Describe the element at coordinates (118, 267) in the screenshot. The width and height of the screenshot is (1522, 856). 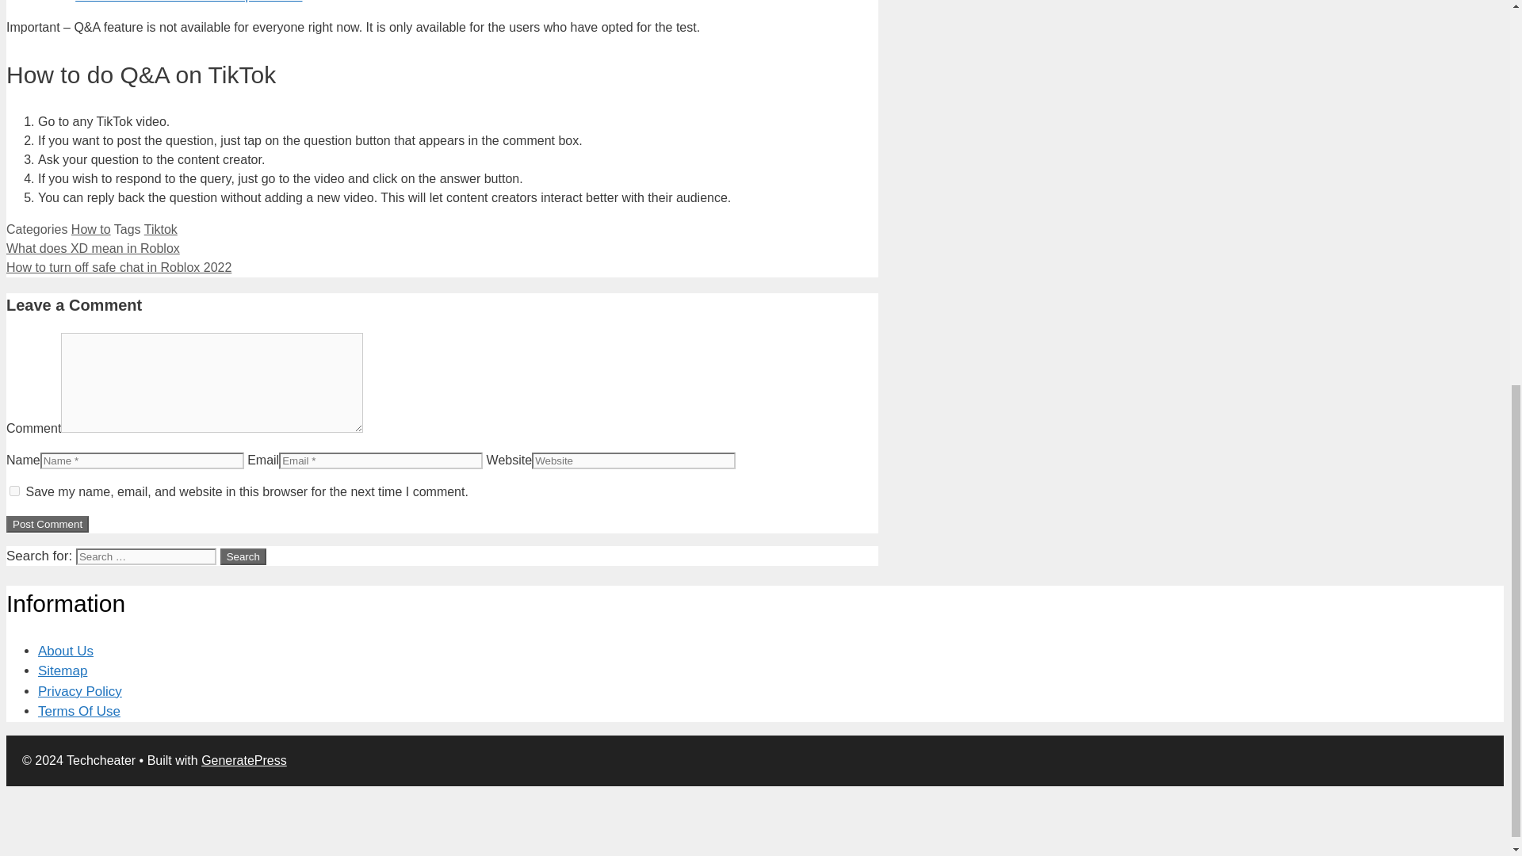
I see `How to turn off safe chat in Roblox 2022` at that location.